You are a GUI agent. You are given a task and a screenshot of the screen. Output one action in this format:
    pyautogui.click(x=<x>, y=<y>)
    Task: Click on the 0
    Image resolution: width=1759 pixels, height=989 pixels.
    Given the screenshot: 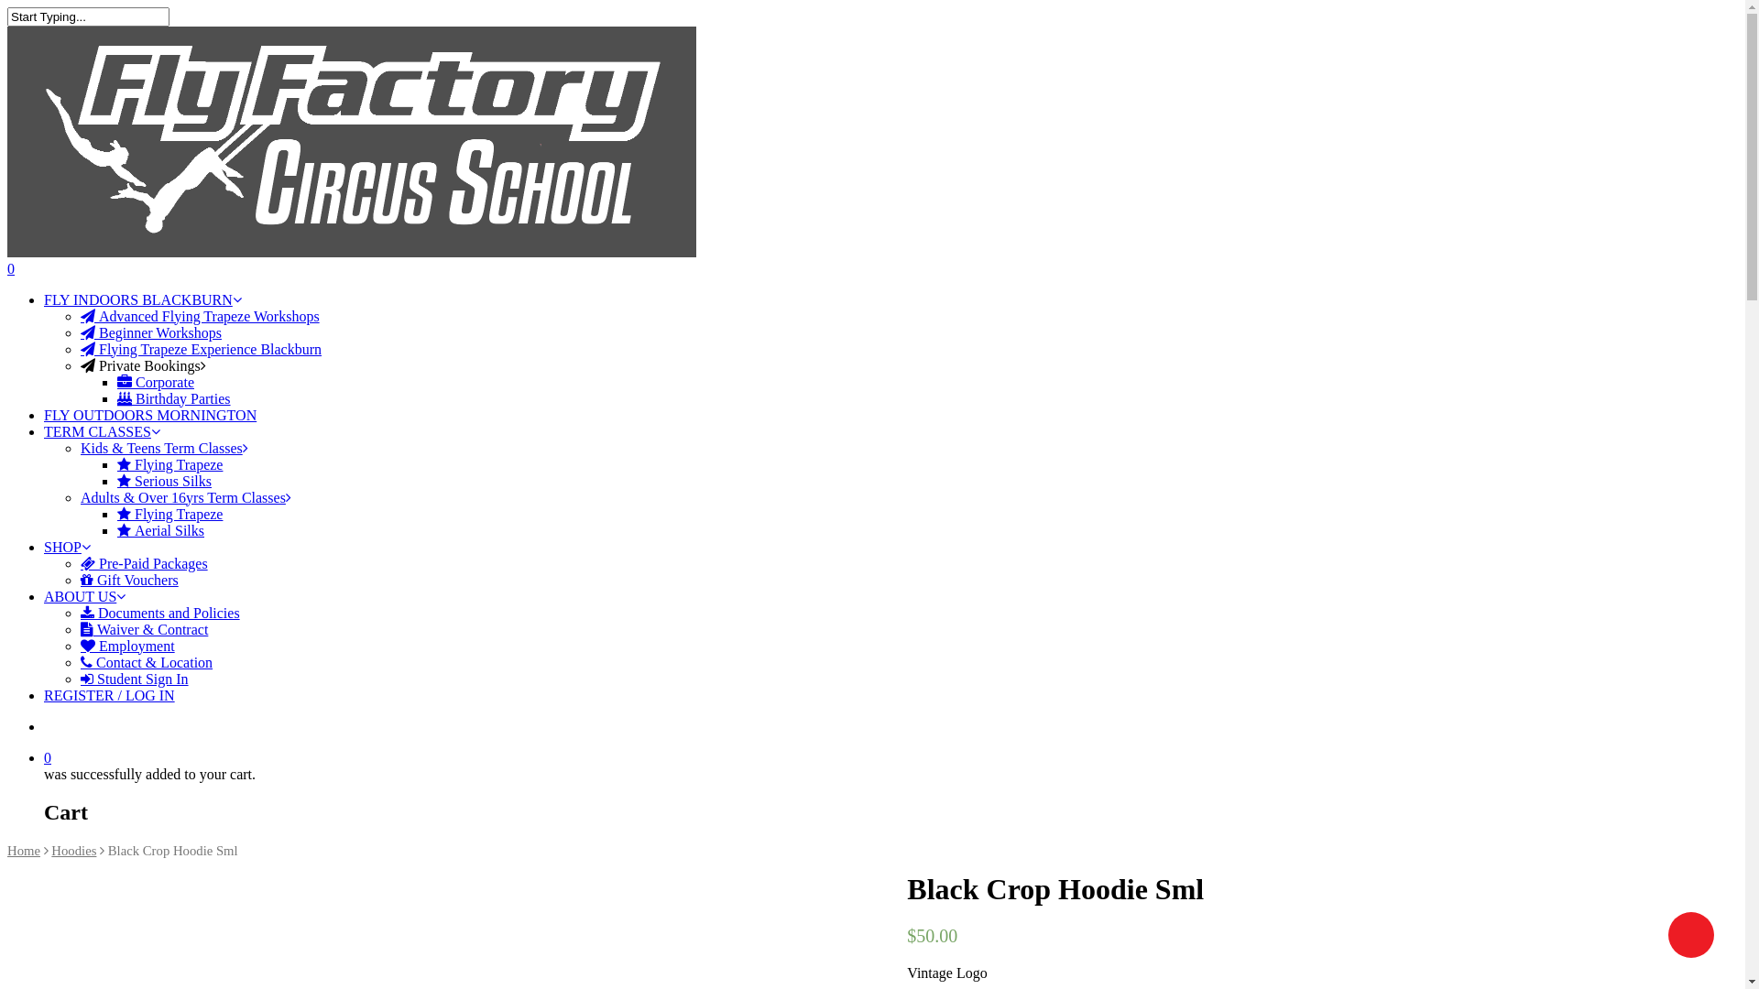 What is the action you would take?
    pyautogui.click(x=890, y=757)
    